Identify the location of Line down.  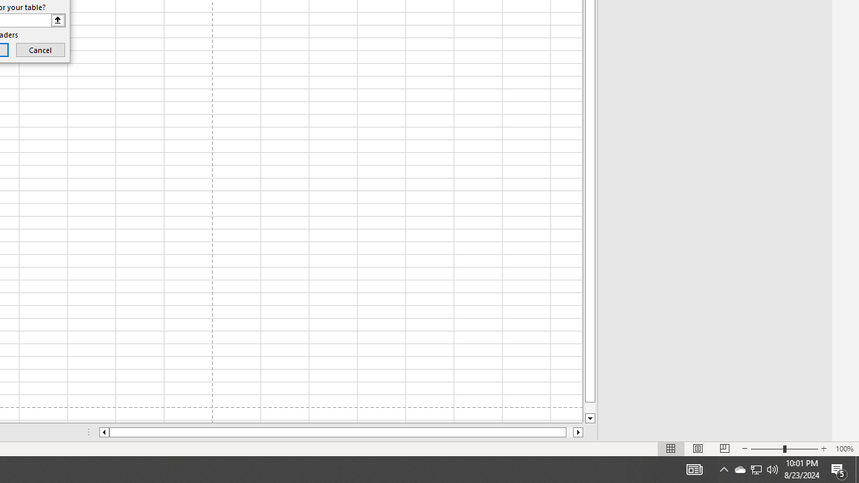
(590, 419).